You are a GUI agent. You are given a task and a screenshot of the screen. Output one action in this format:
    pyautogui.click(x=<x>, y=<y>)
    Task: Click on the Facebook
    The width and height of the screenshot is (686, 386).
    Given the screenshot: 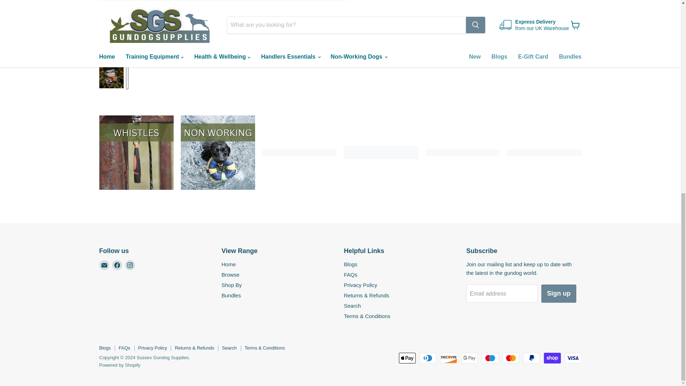 What is the action you would take?
    pyautogui.click(x=117, y=265)
    